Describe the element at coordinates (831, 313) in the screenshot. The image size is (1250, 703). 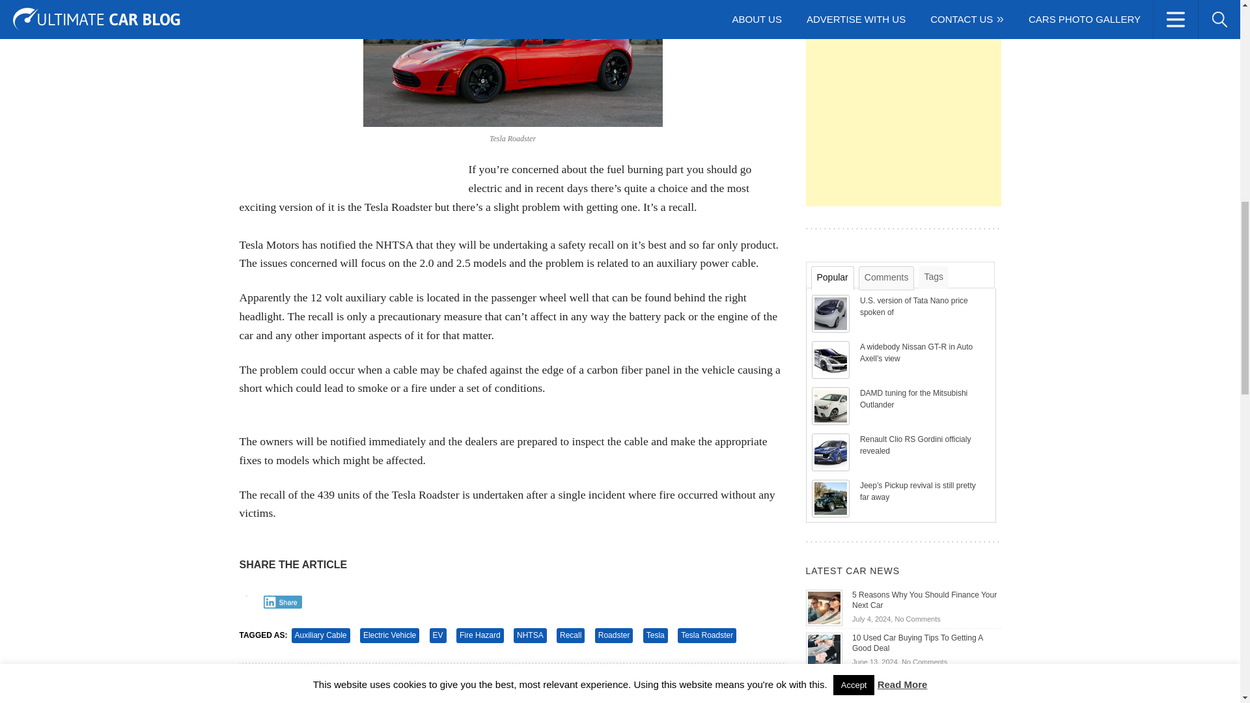
I see `U.S. version of Tata Nano price spoken of` at that location.